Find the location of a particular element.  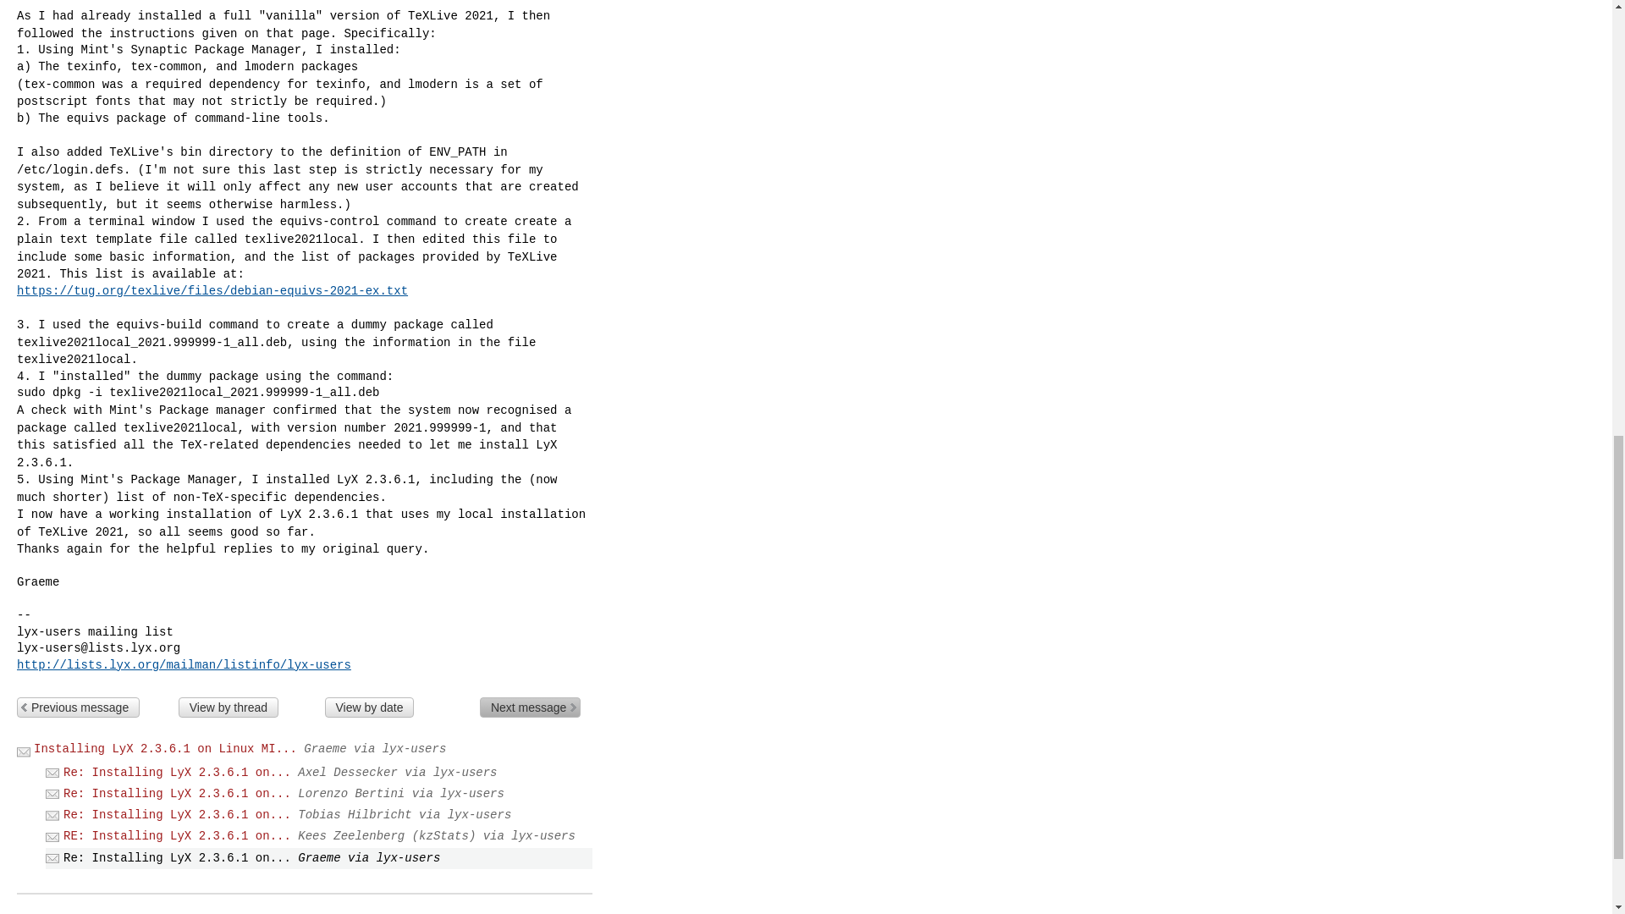

Previous message is located at coordinates (78, 708).